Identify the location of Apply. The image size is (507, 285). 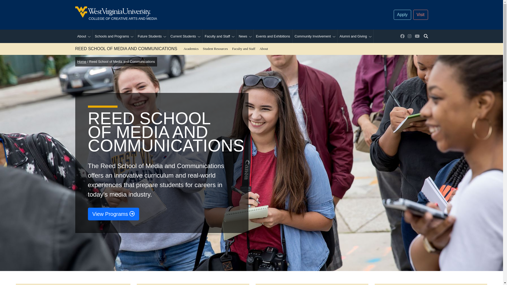
(402, 15).